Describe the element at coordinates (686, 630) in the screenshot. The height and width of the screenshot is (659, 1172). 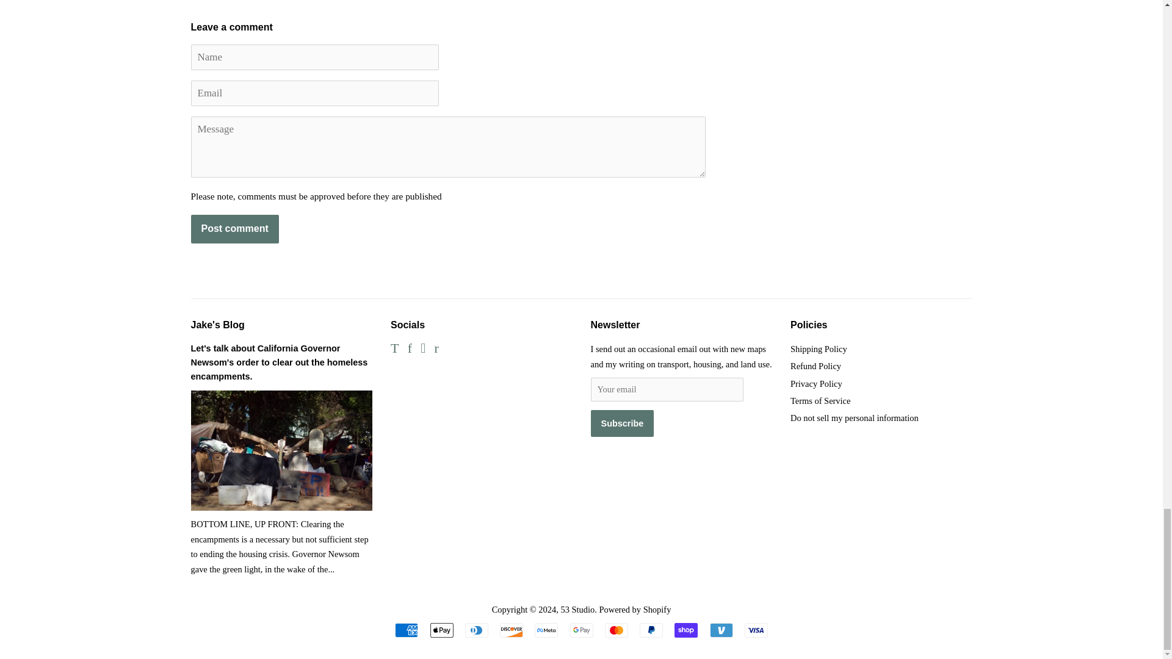
I see `Shop Pay` at that location.